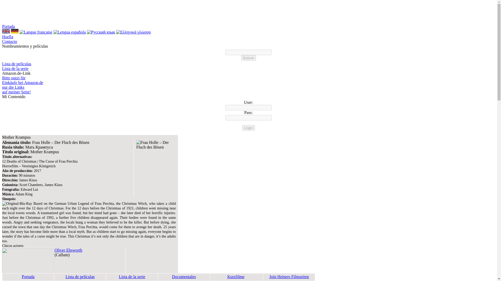 This screenshot has width=501, height=281. Describe the element at coordinates (248, 58) in the screenshot. I see `Buscar` at that location.